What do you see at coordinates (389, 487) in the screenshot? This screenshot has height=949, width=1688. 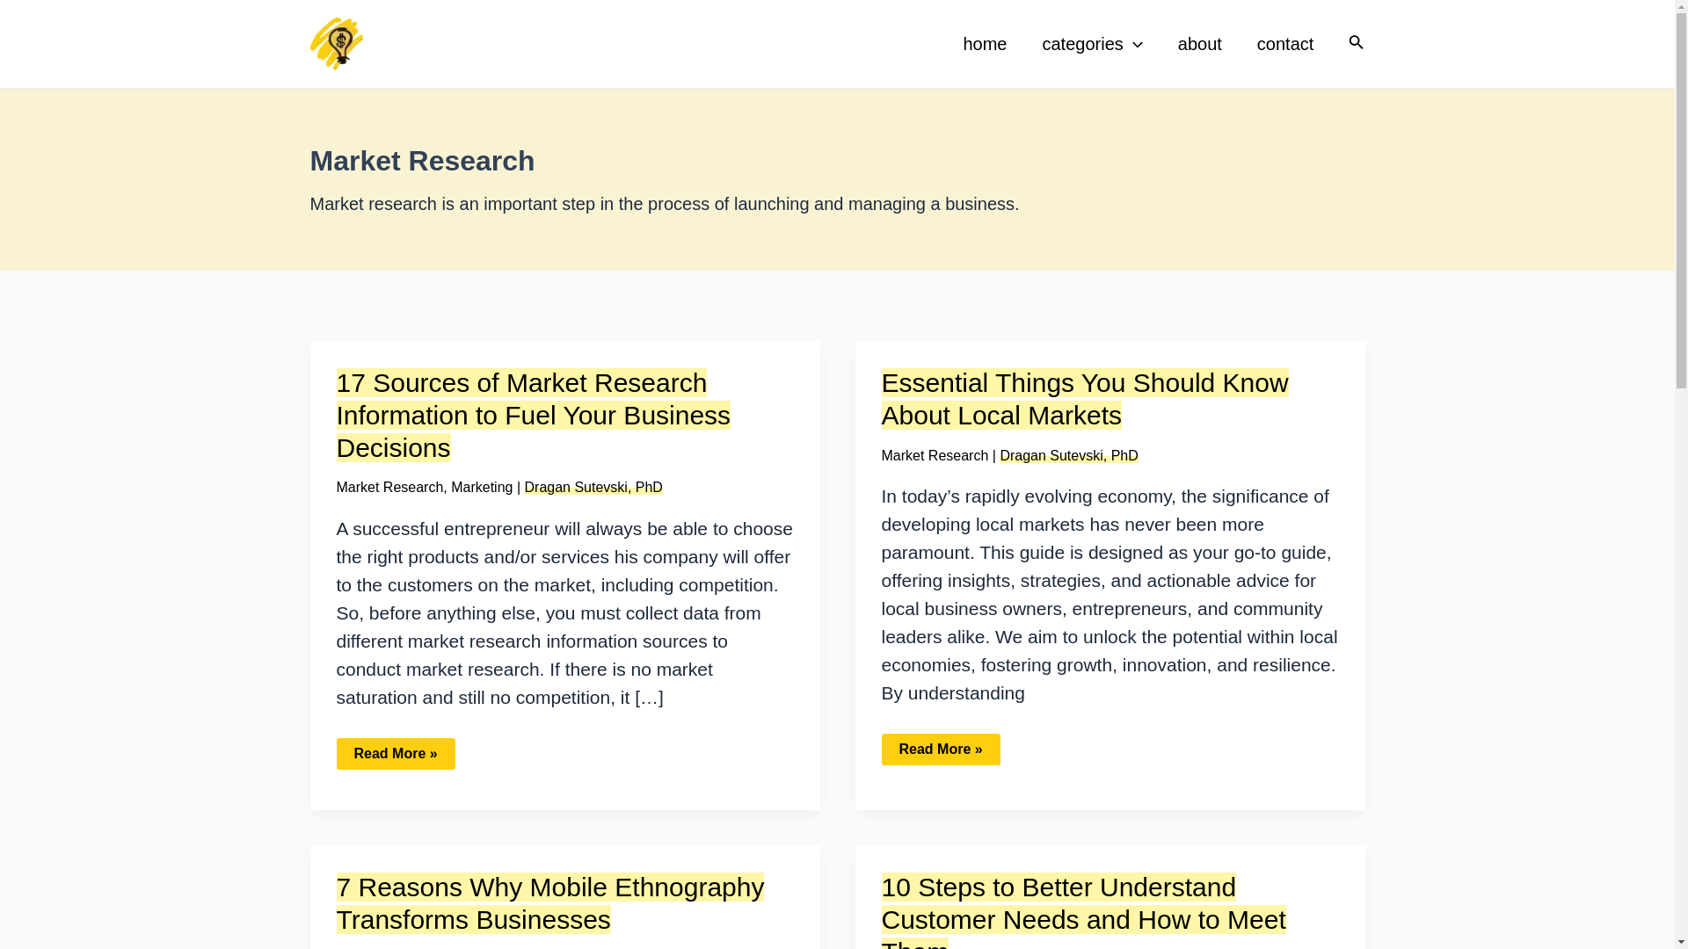 I see `Market Research` at bounding box center [389, 487].